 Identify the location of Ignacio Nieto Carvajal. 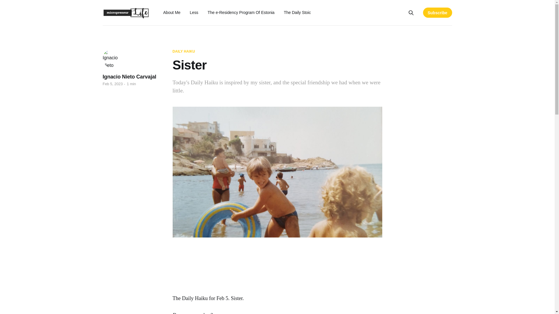
(129, 77).